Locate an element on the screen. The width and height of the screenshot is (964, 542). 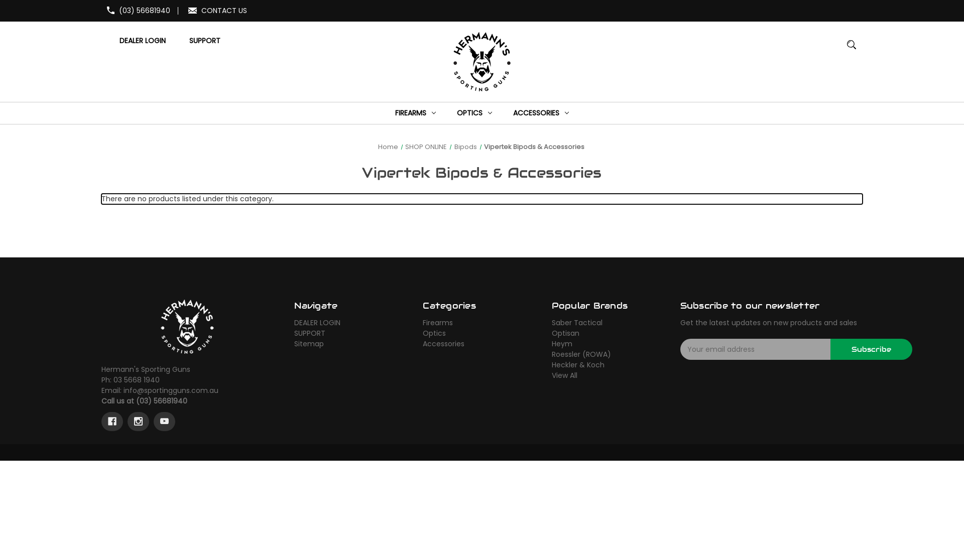
DEALER LOGIN is located at coordinates (317, 323).